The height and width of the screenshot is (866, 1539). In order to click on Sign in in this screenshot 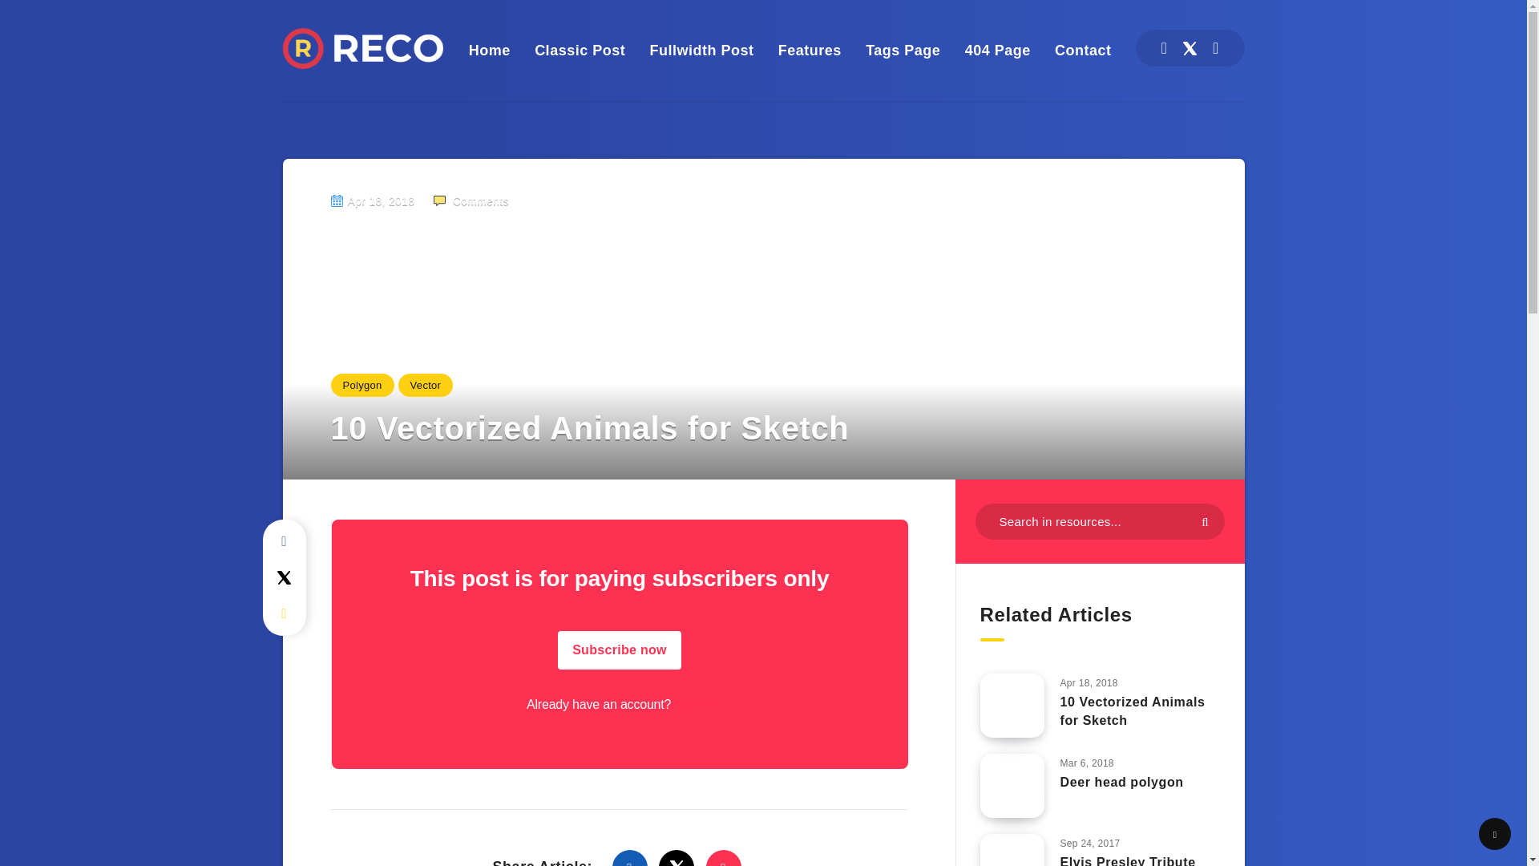, I will do `click(693, 704)`.